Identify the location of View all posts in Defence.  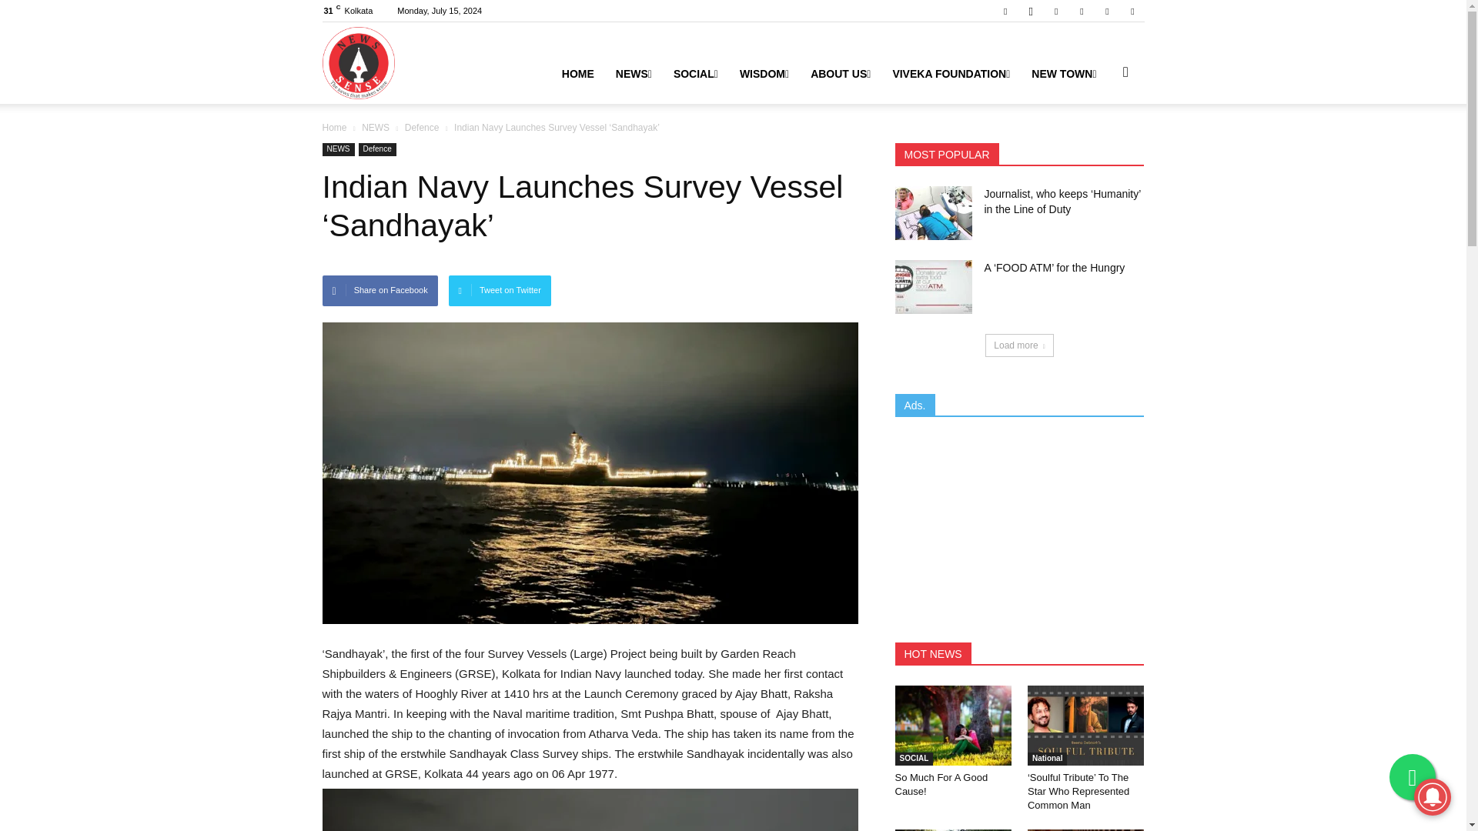
(423, 127).